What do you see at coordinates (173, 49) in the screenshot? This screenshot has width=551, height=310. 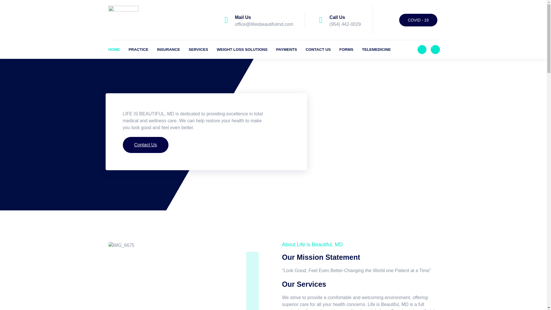 I see `INSURANCE` at bounding box center [173, 49].